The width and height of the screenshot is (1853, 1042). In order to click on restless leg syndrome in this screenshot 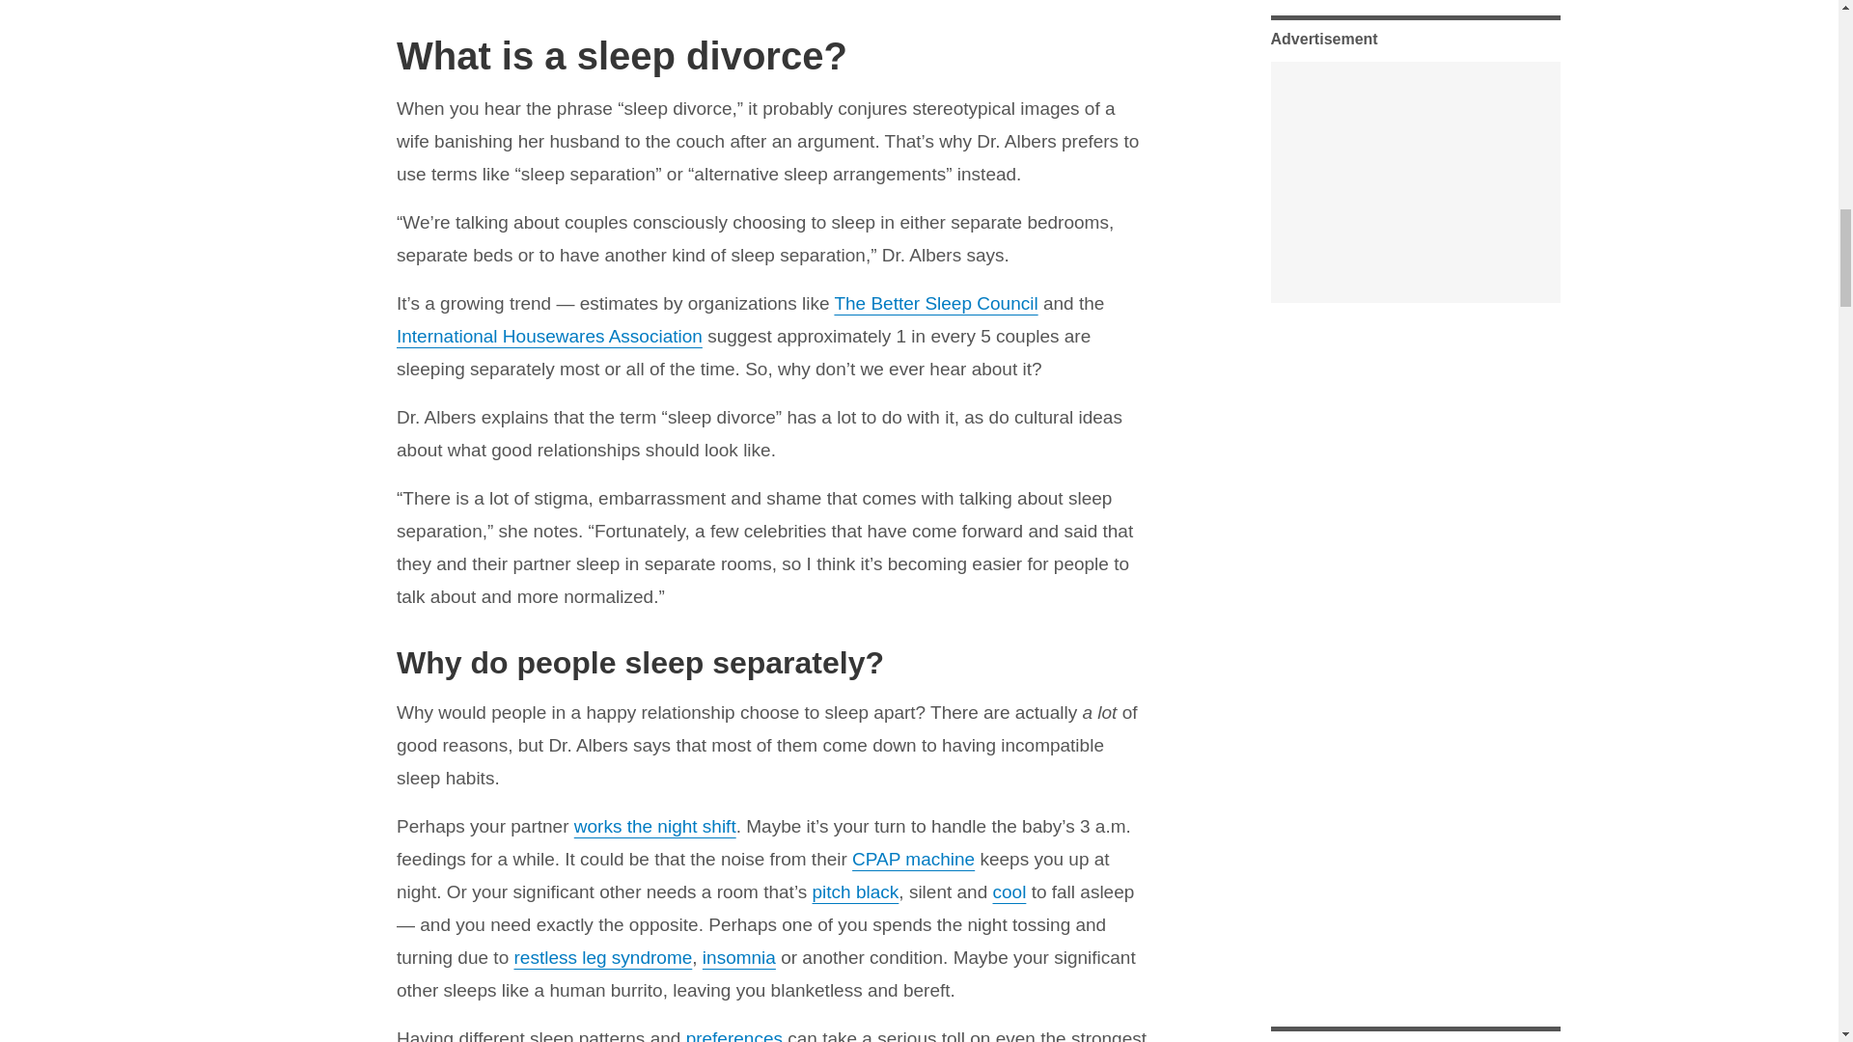, I will do `click(602, 957)`.